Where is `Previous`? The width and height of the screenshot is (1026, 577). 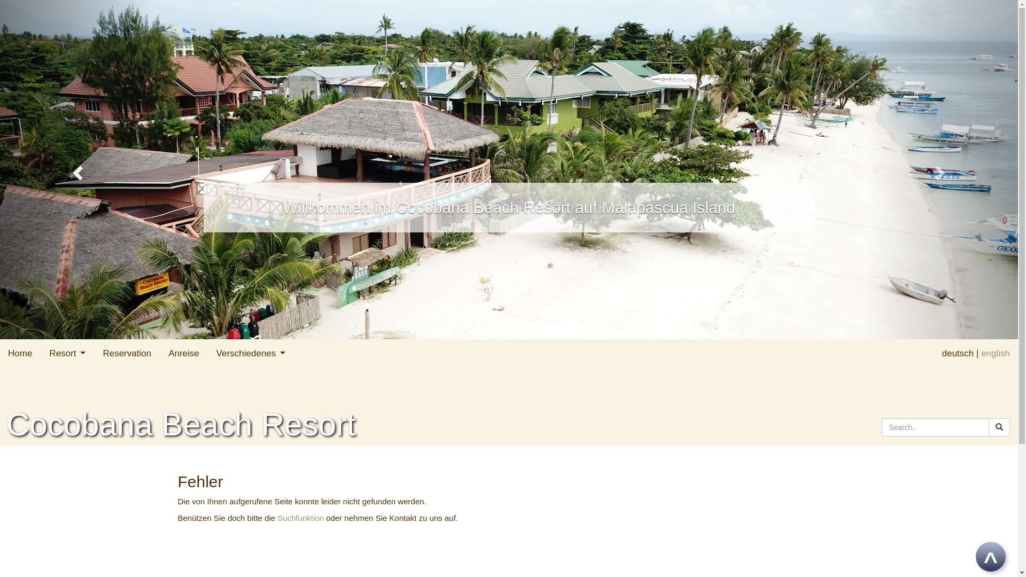
Previous is located at coordinates (76, 169).